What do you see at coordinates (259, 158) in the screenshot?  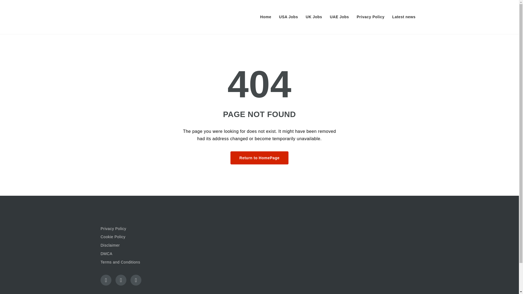 I see `Return to HomePage` at bounding box center [259, 158].